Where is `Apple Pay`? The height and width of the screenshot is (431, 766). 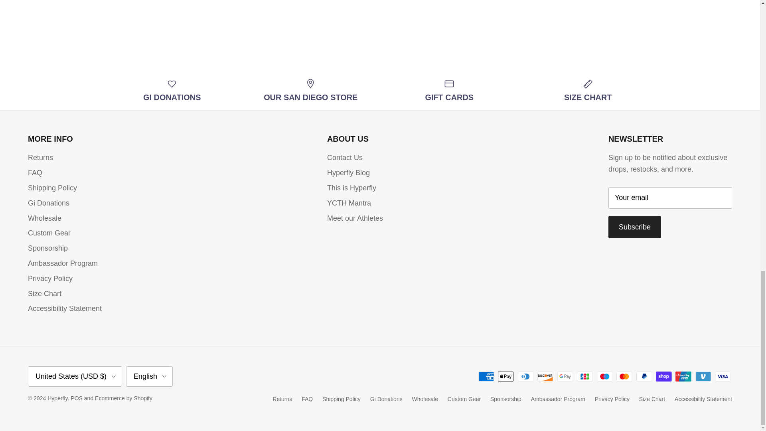 Apple Pay is located at coordinates (506, 376).